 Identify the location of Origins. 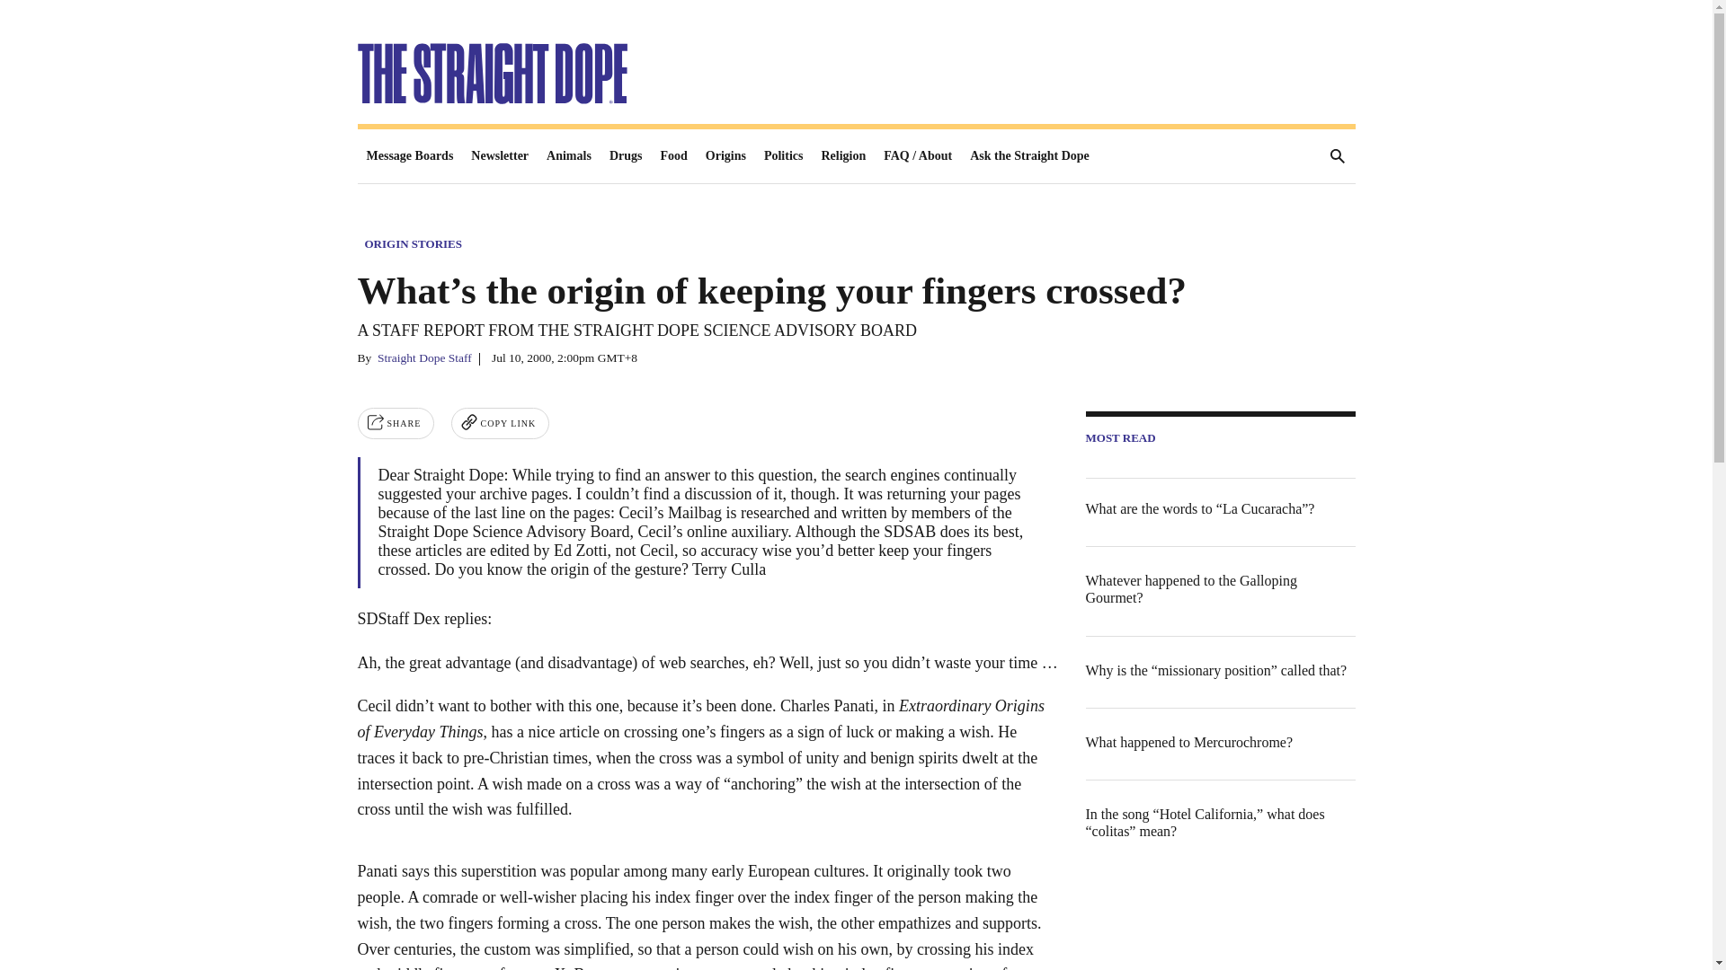
(726, 156).